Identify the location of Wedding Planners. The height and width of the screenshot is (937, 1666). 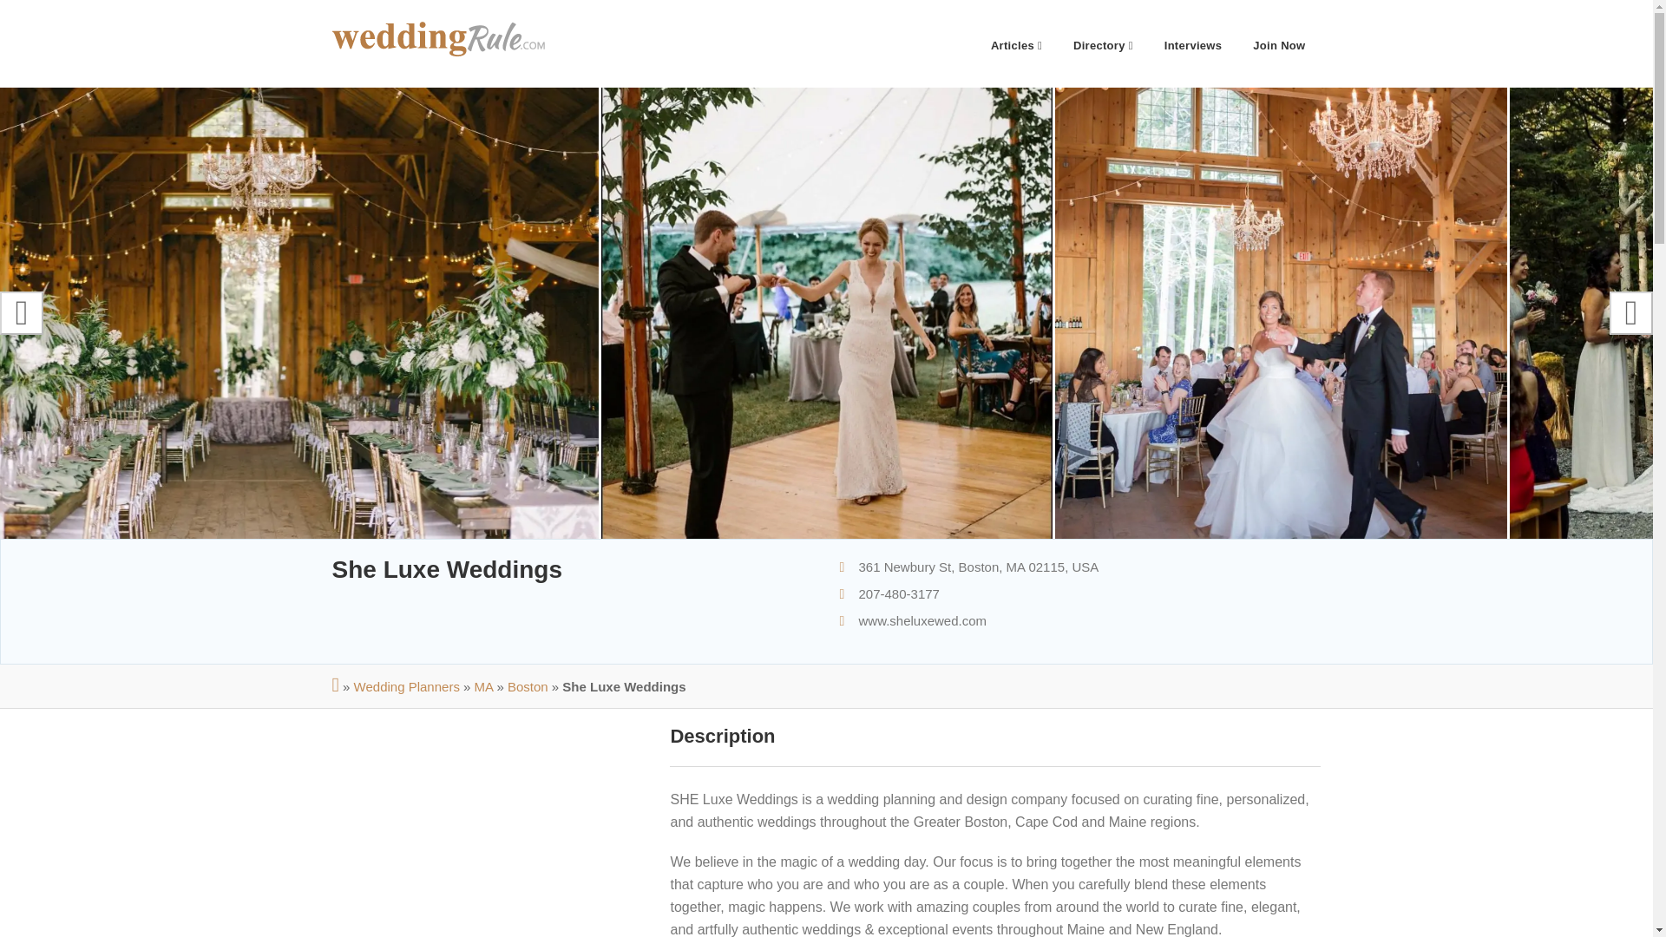
(406, 687).